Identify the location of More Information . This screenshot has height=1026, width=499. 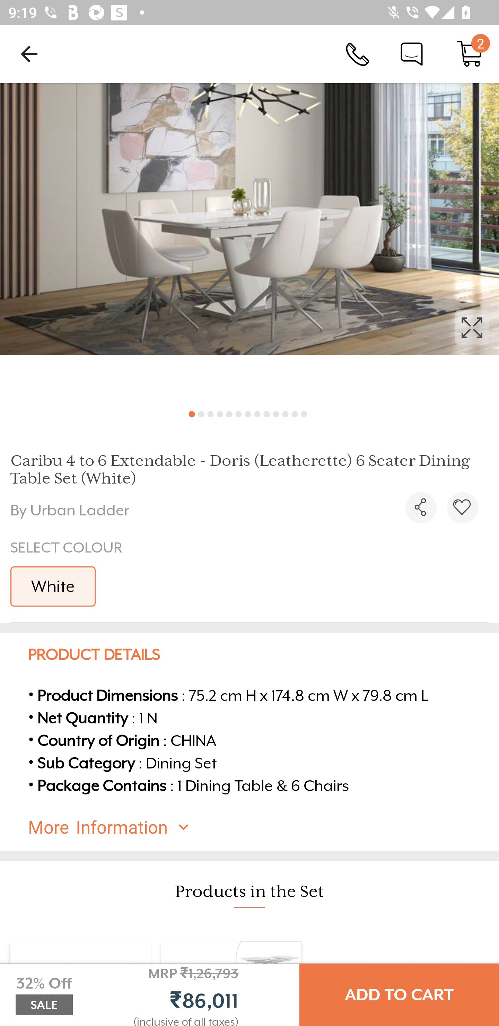
(260, 827).